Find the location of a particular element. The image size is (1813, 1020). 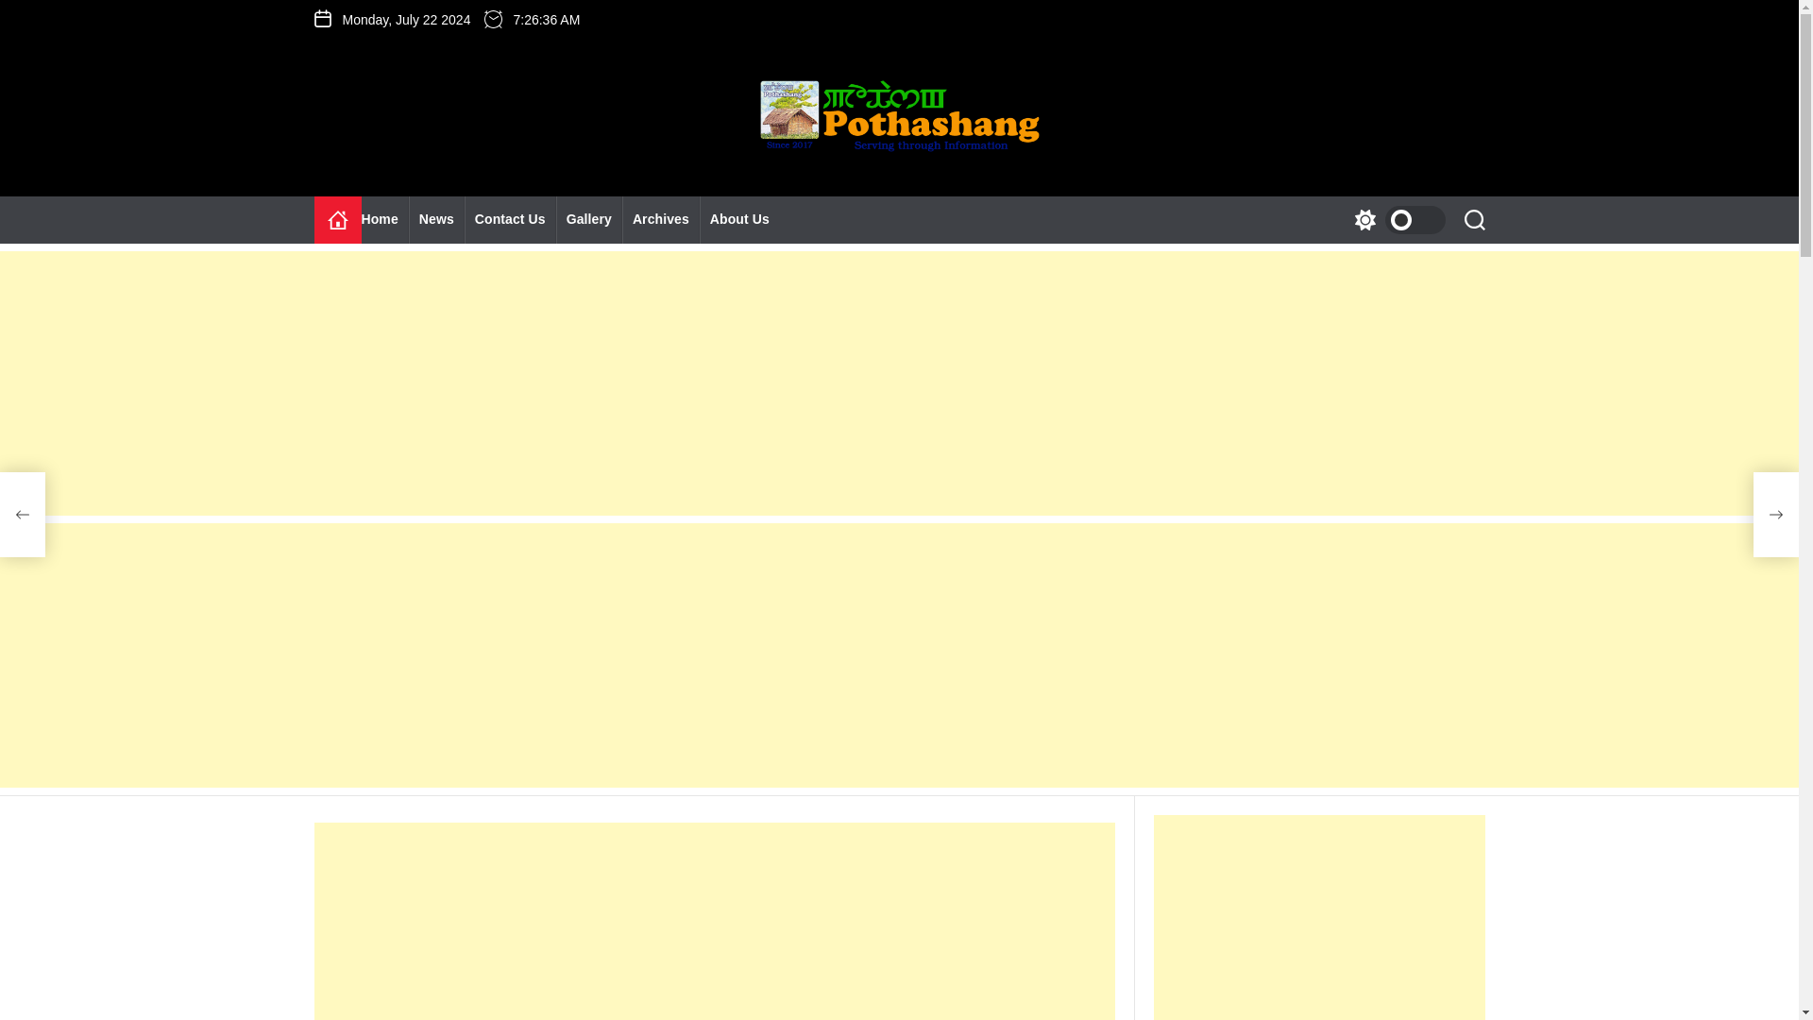

Archives is located at coordinates (661, 220).